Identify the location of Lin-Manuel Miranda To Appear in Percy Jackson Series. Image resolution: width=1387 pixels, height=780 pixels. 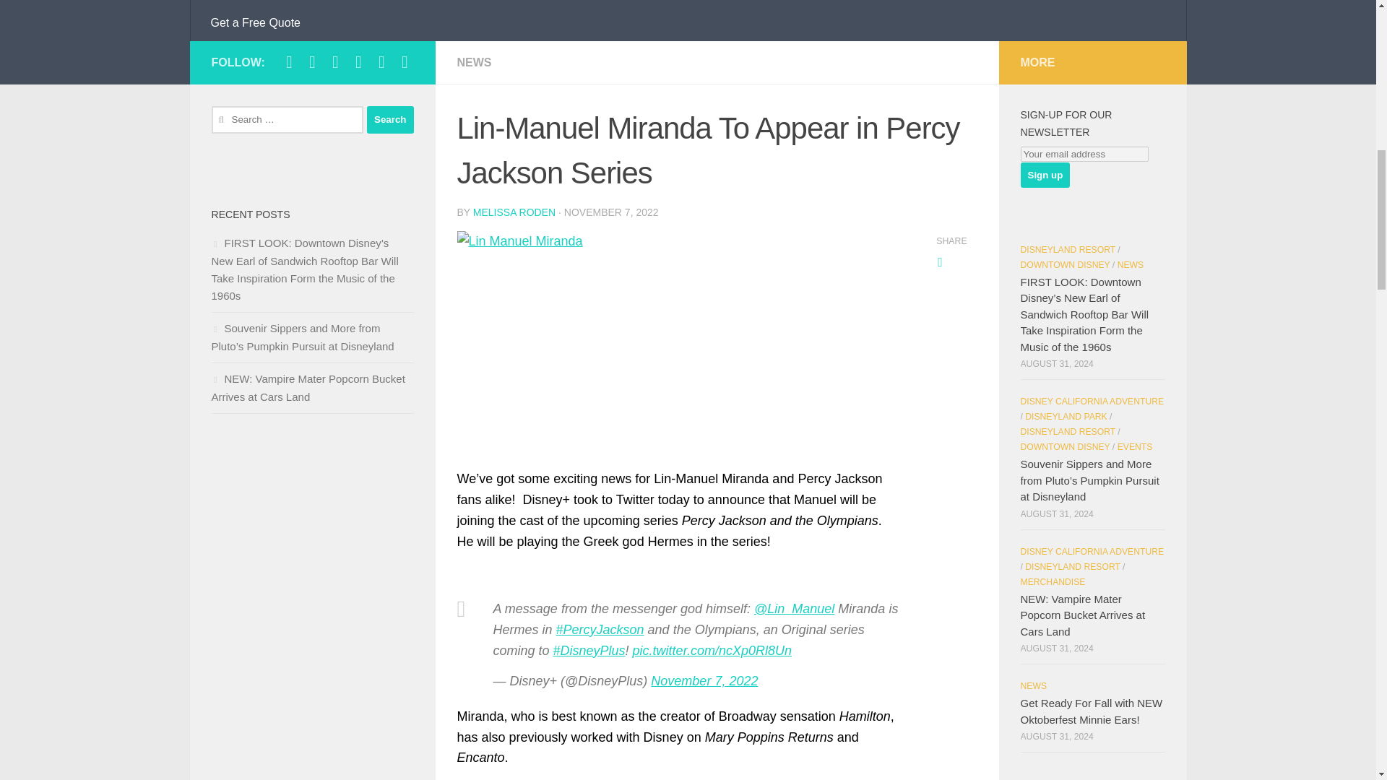
(680, 337).